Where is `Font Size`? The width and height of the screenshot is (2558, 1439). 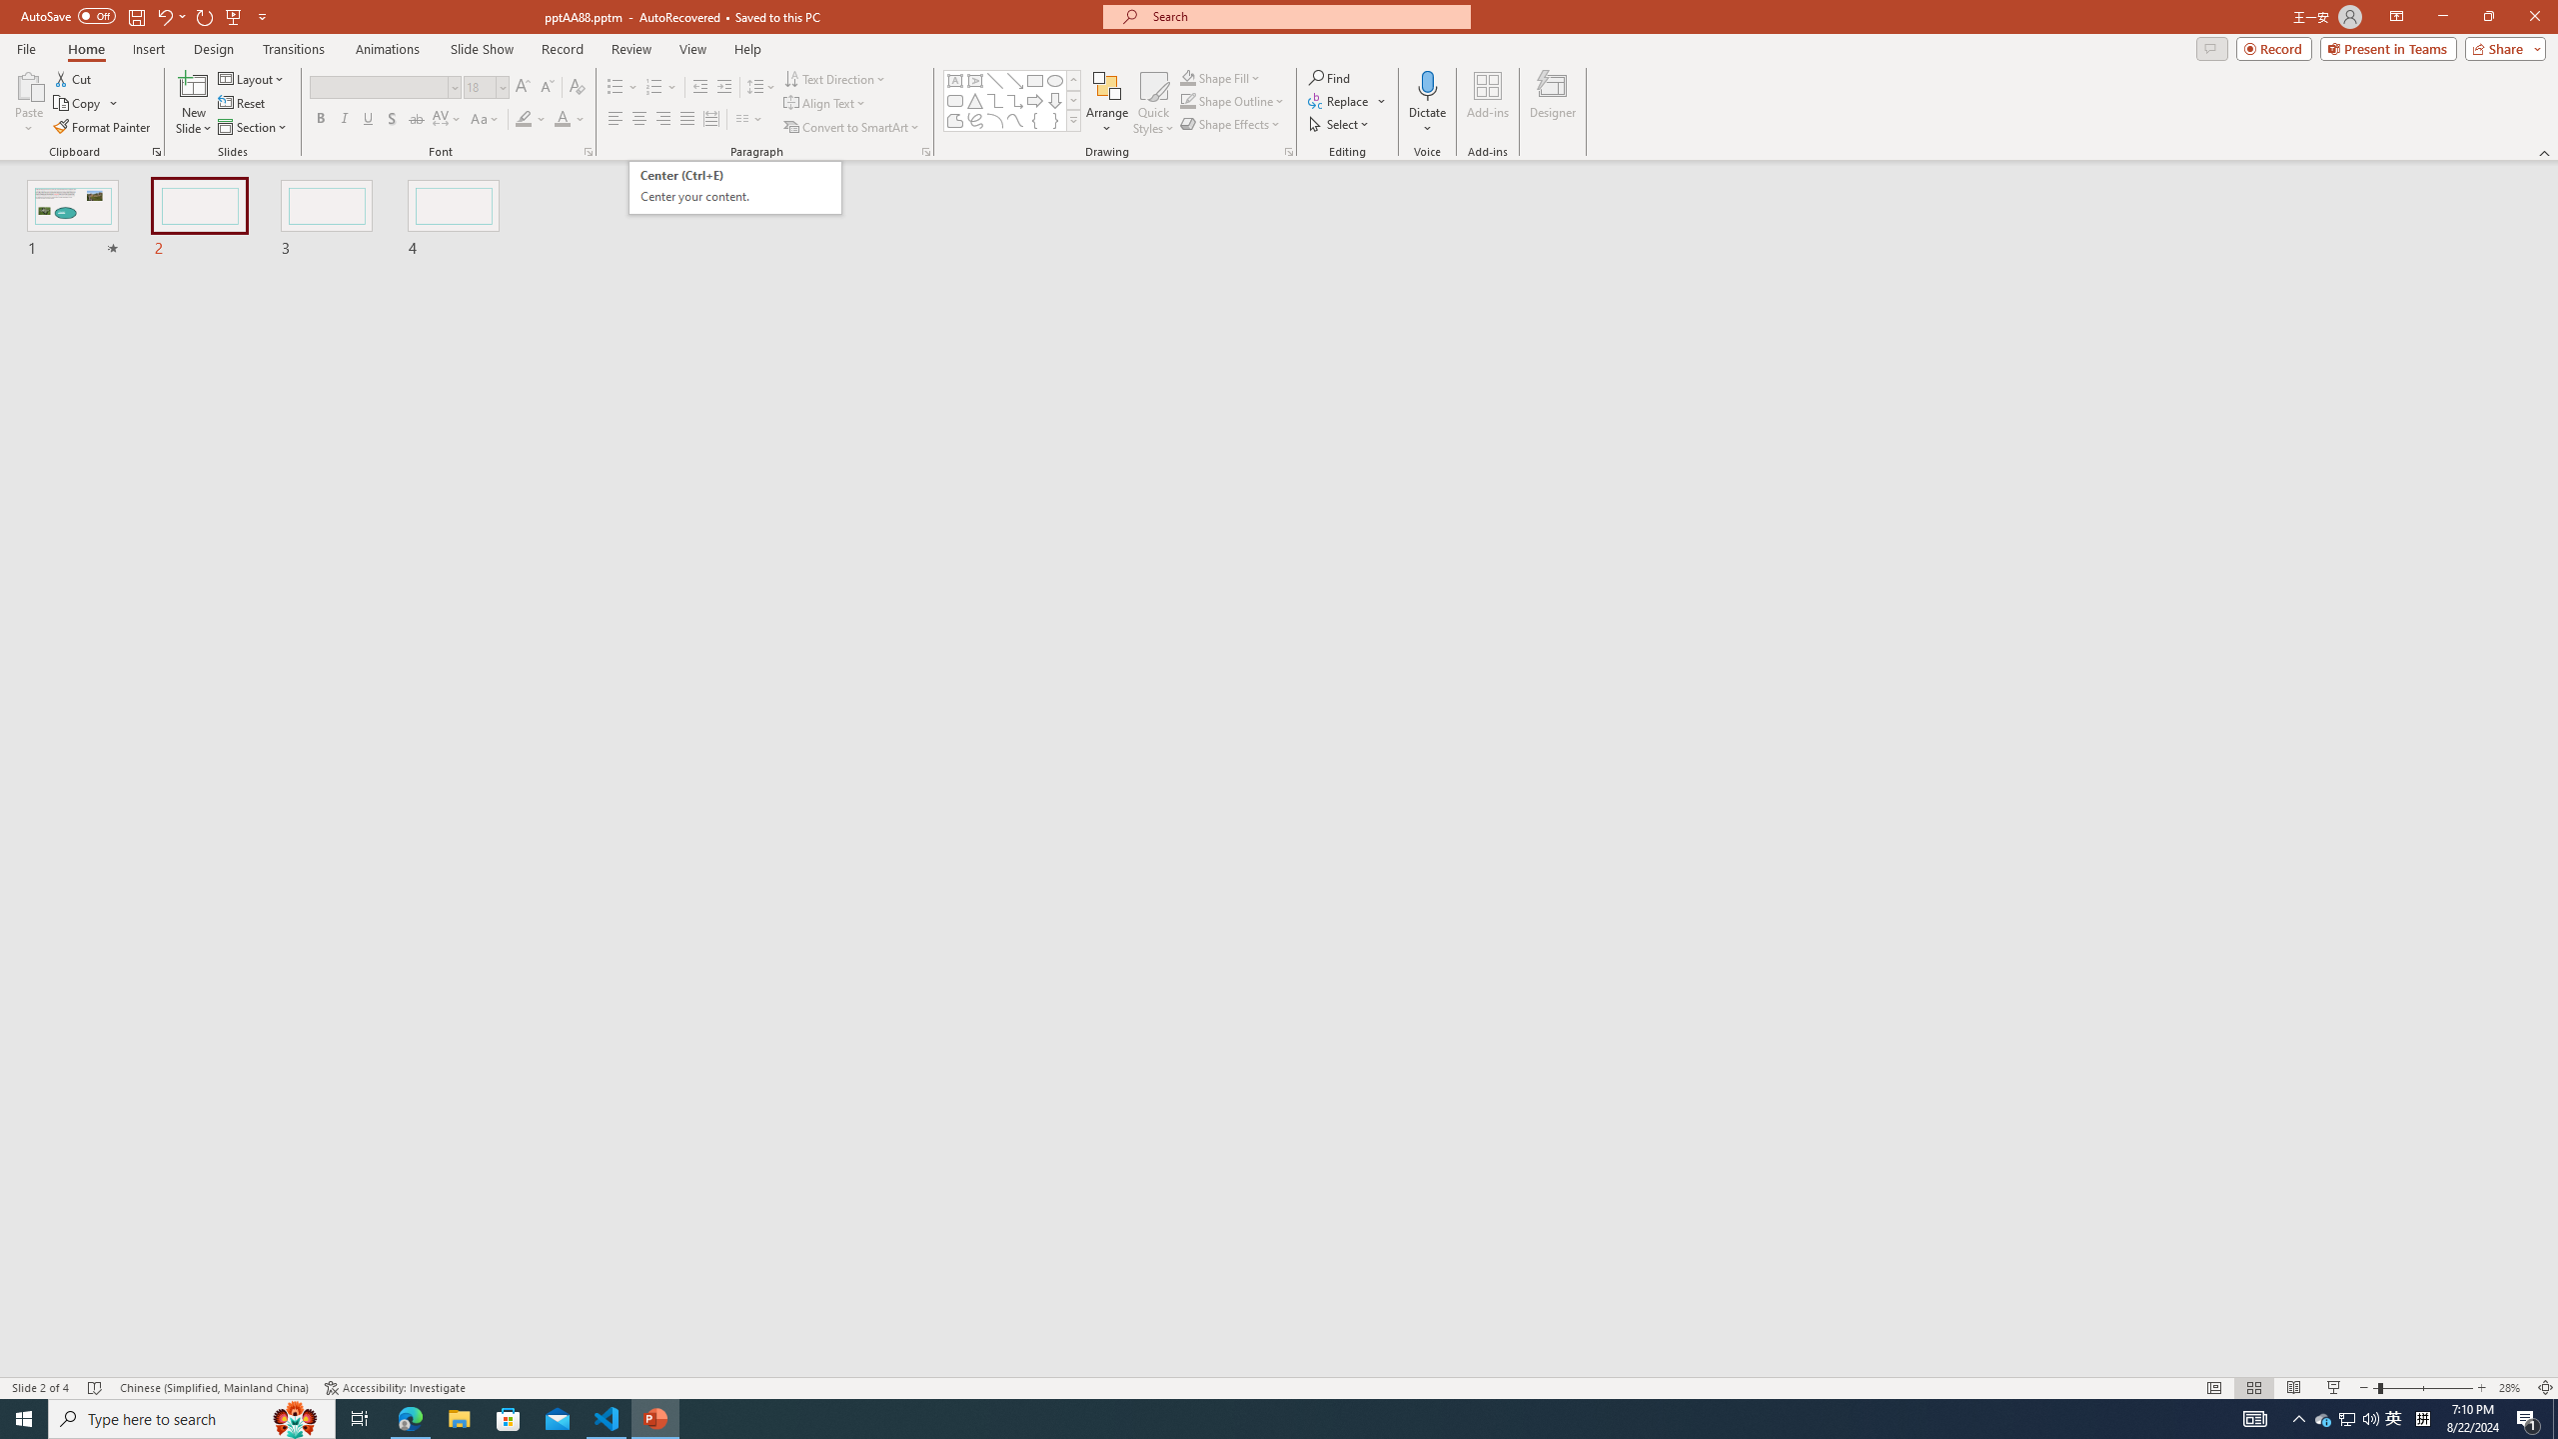
Font Size is located at coordinates (480, 86).